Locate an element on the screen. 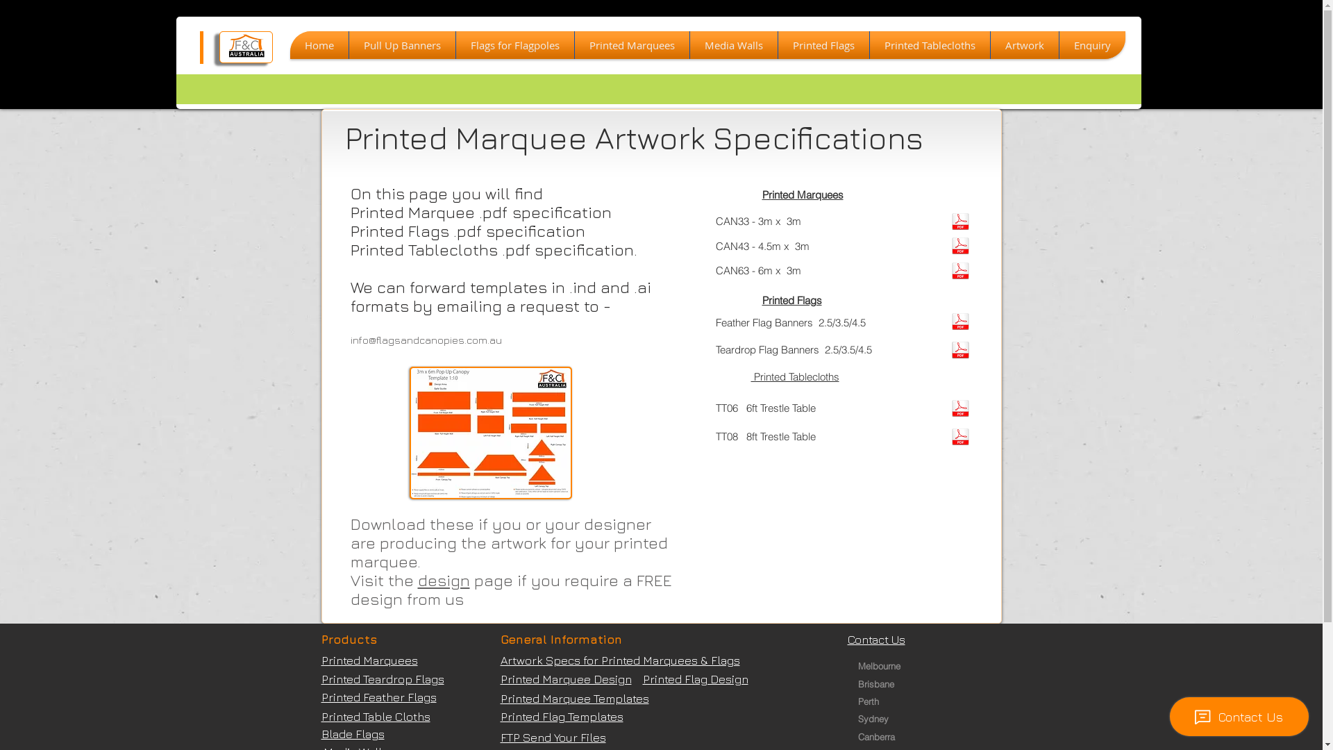  Canberra     is located at coordinates (882, 737).